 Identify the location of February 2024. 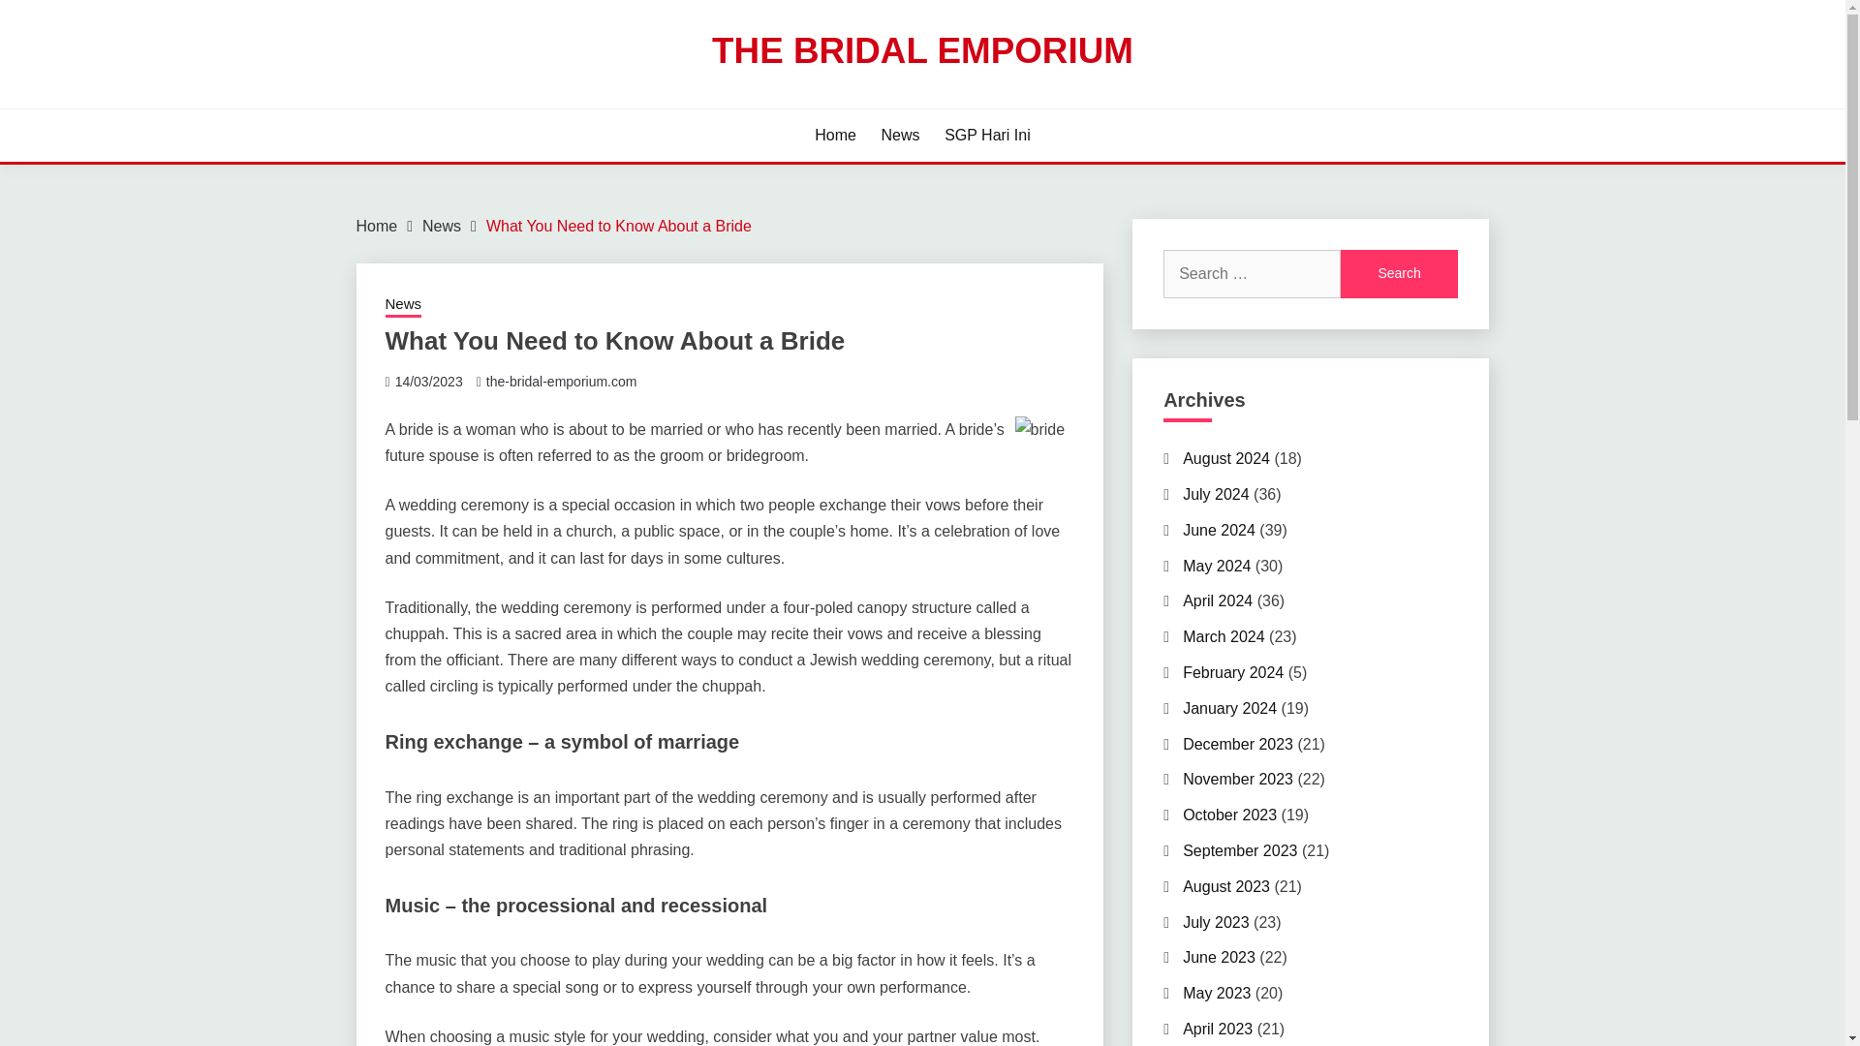
(1232, 672).